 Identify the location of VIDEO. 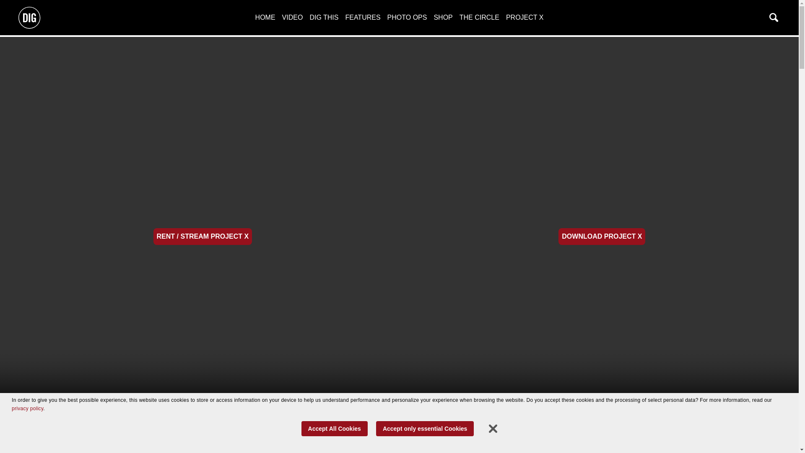
(293, 17).